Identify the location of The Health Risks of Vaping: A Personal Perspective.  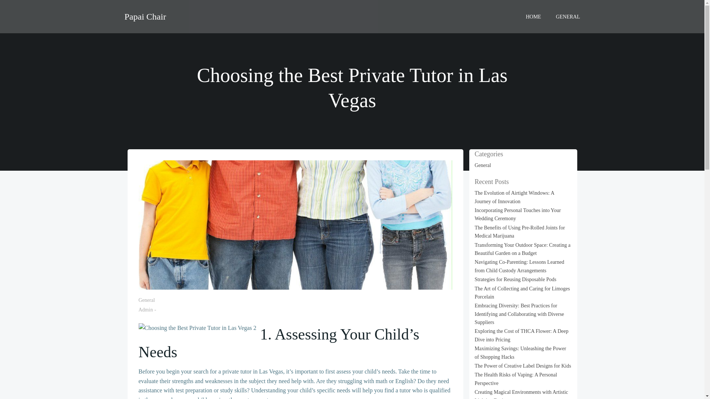
(516, 379).